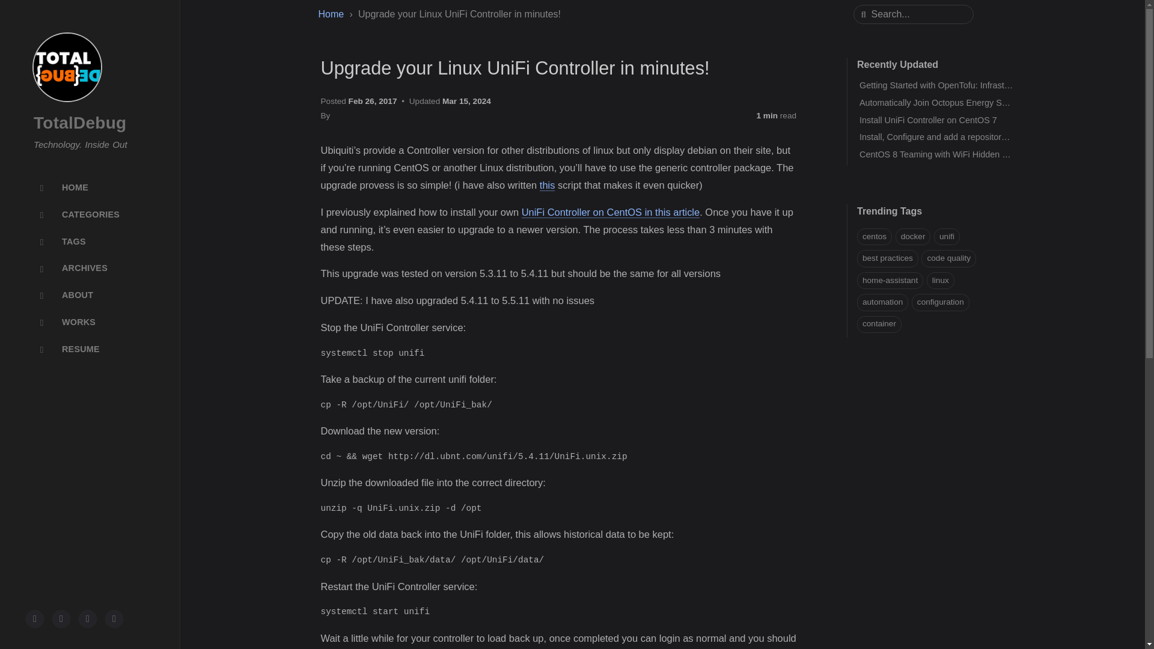 The width and height of the screenshot is (1154, 649). What do you see at coordinates (913, 237) in the screenshot?
I see `docker` at bounding box center [913, 237].